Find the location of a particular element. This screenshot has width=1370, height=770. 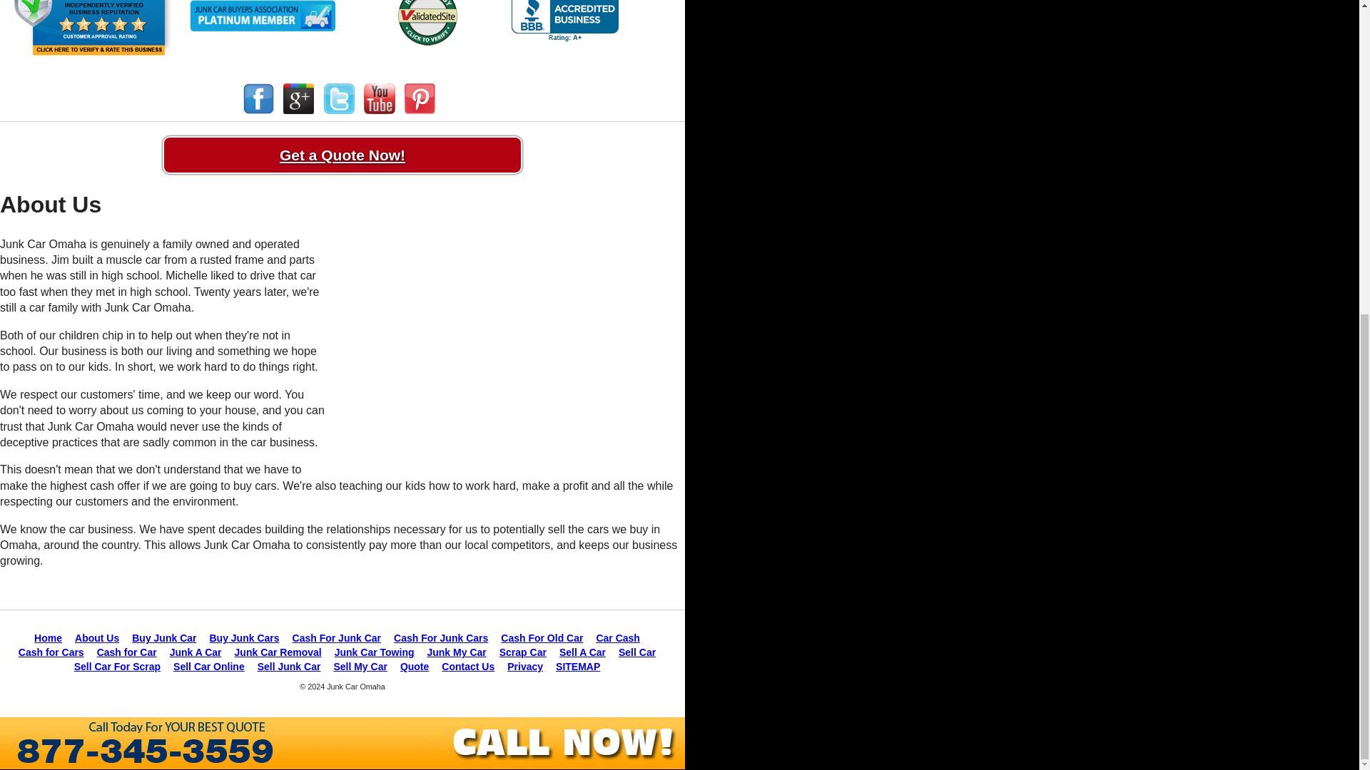

SITEMAP is located at coordinates (578, 666).